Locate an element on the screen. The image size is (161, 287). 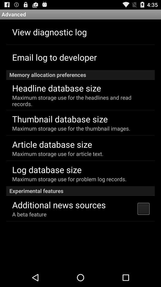
jump until a beta feature app is located at coordinates (29, 214).